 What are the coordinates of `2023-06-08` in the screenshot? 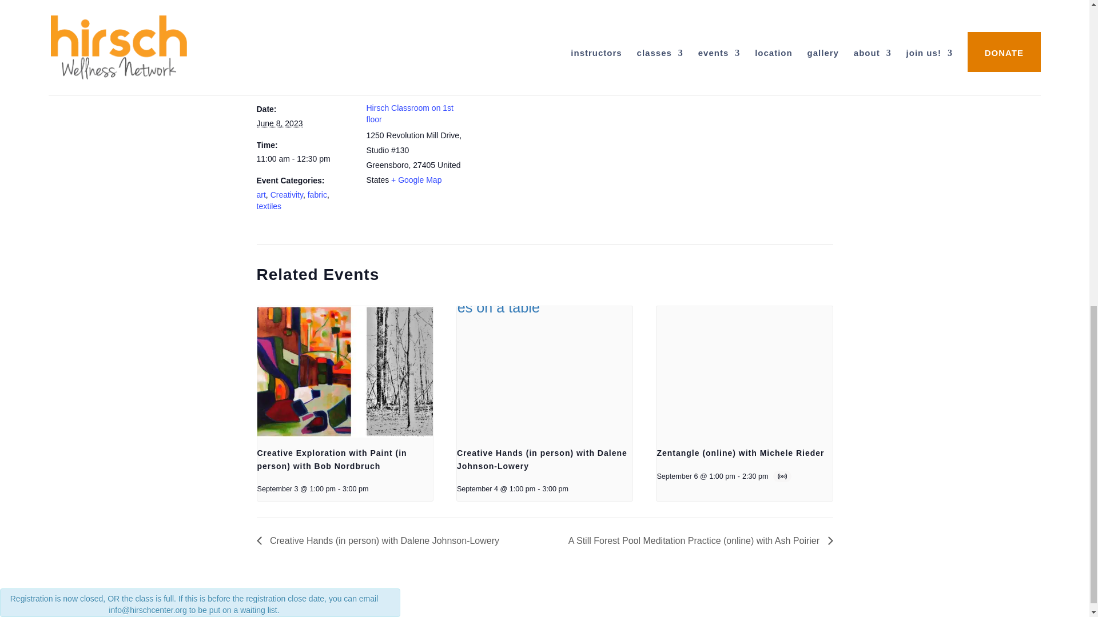 It's located at (304, 159).